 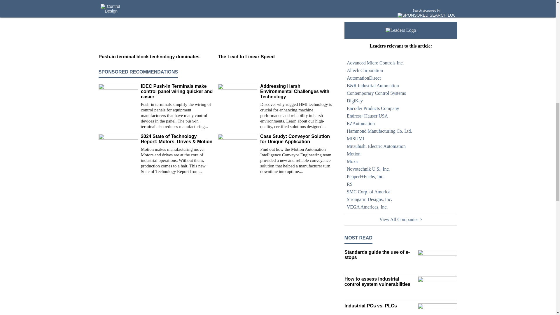 I want to click on Case Study: Conveyor Solution for Unique Application, so click(x=296, y=139).